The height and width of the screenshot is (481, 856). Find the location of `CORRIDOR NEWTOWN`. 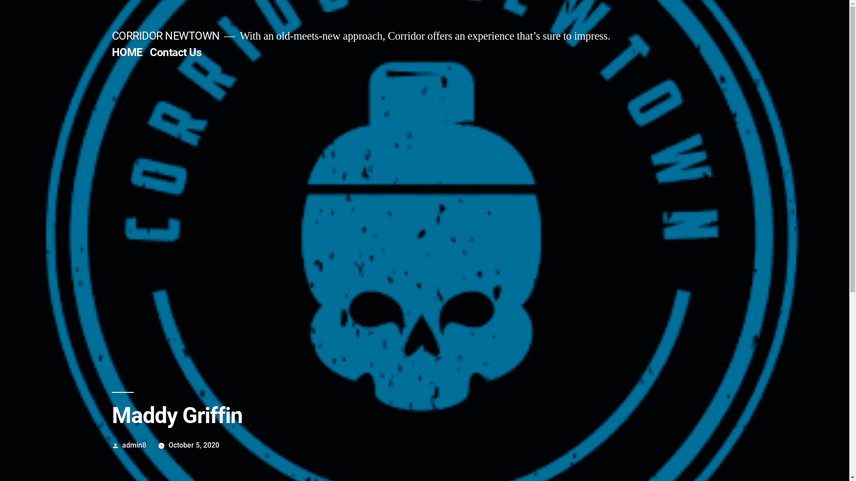

CORRIDOR NEWTOWN is located at coordinates (165, 36).